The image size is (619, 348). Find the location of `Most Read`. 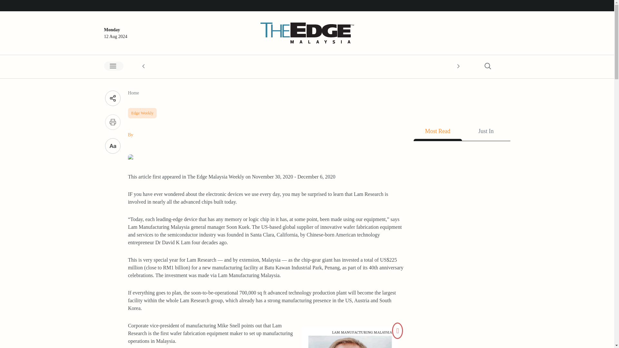

Most Read is located at coordinates (437, 133).